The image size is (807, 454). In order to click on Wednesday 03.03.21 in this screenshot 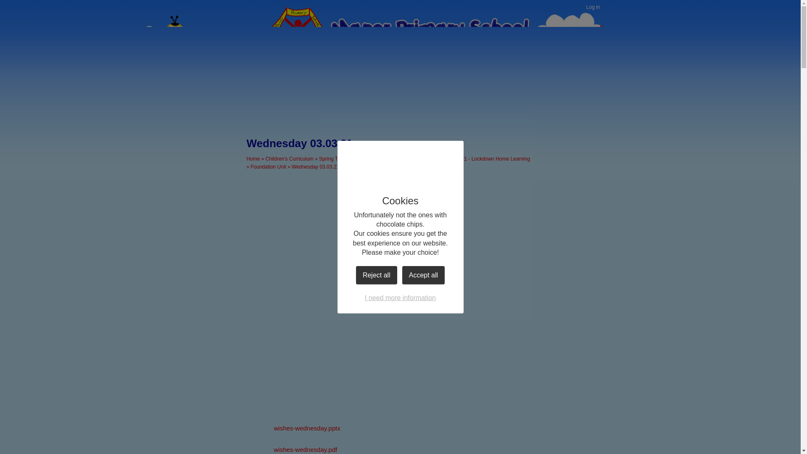, I will do `click(315, 166)`.